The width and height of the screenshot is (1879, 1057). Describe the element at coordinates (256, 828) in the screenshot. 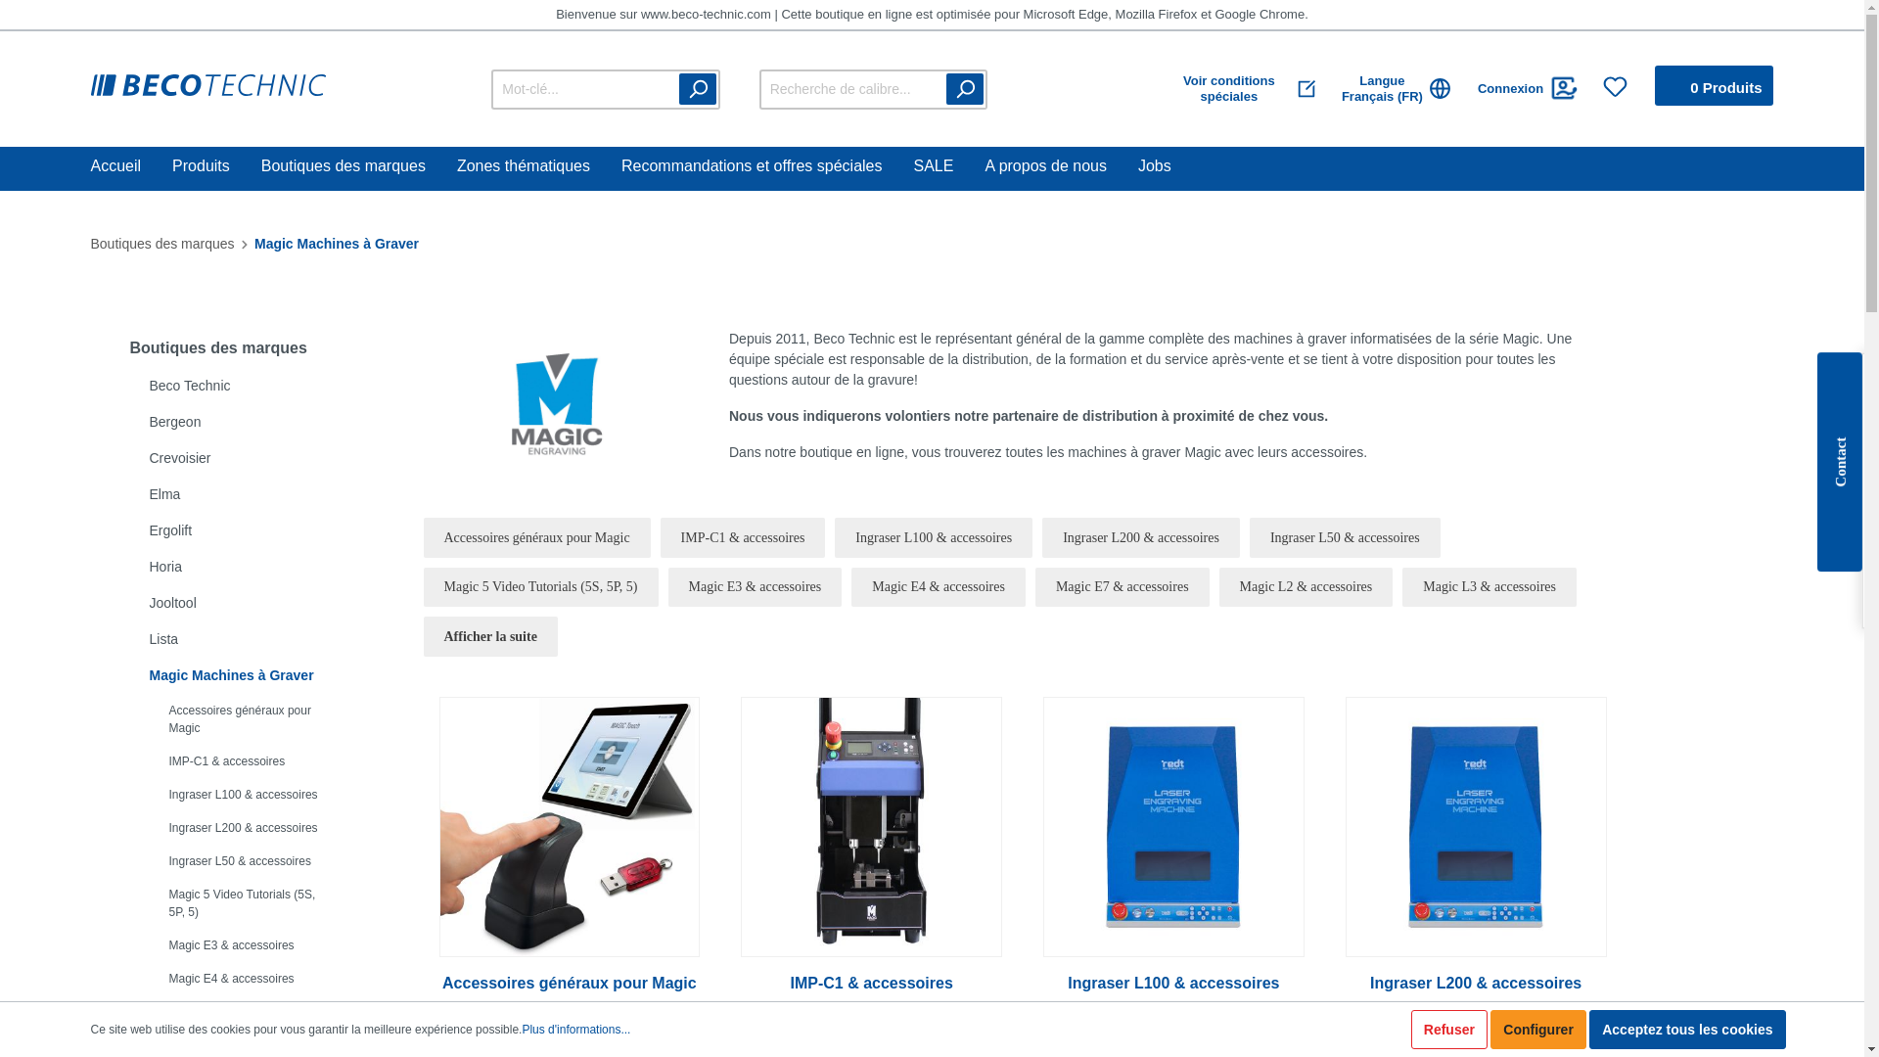

I see `Ingraser L200 & accessoires` at that location.